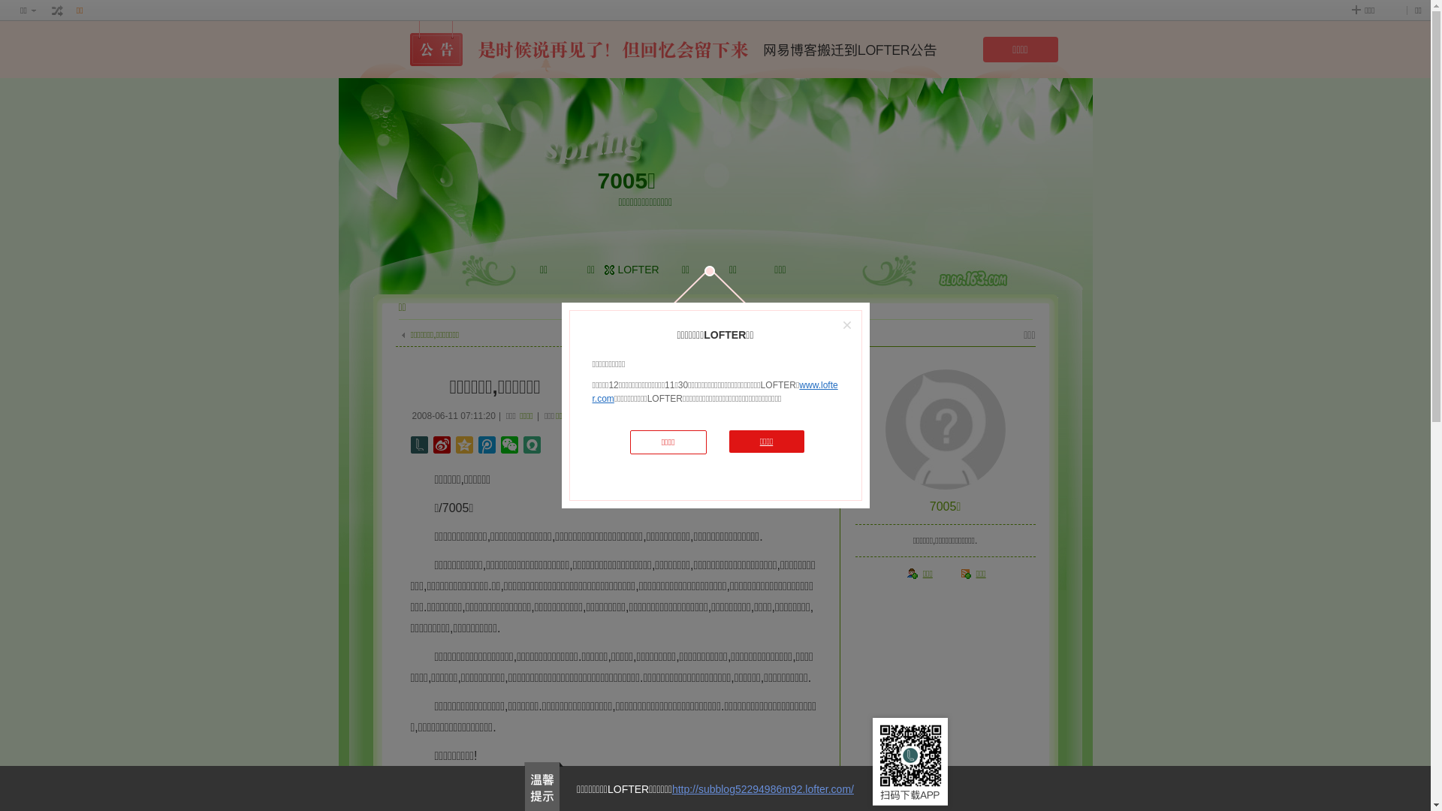  I want to click on  , so click(58, 11).